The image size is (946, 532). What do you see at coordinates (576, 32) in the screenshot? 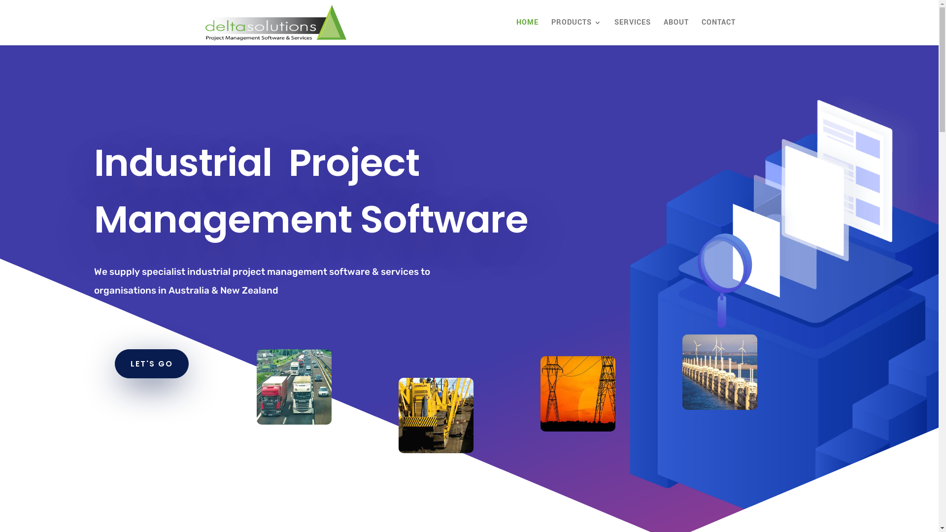
I see `PRODUCTS` at bounding box center [576, 32].